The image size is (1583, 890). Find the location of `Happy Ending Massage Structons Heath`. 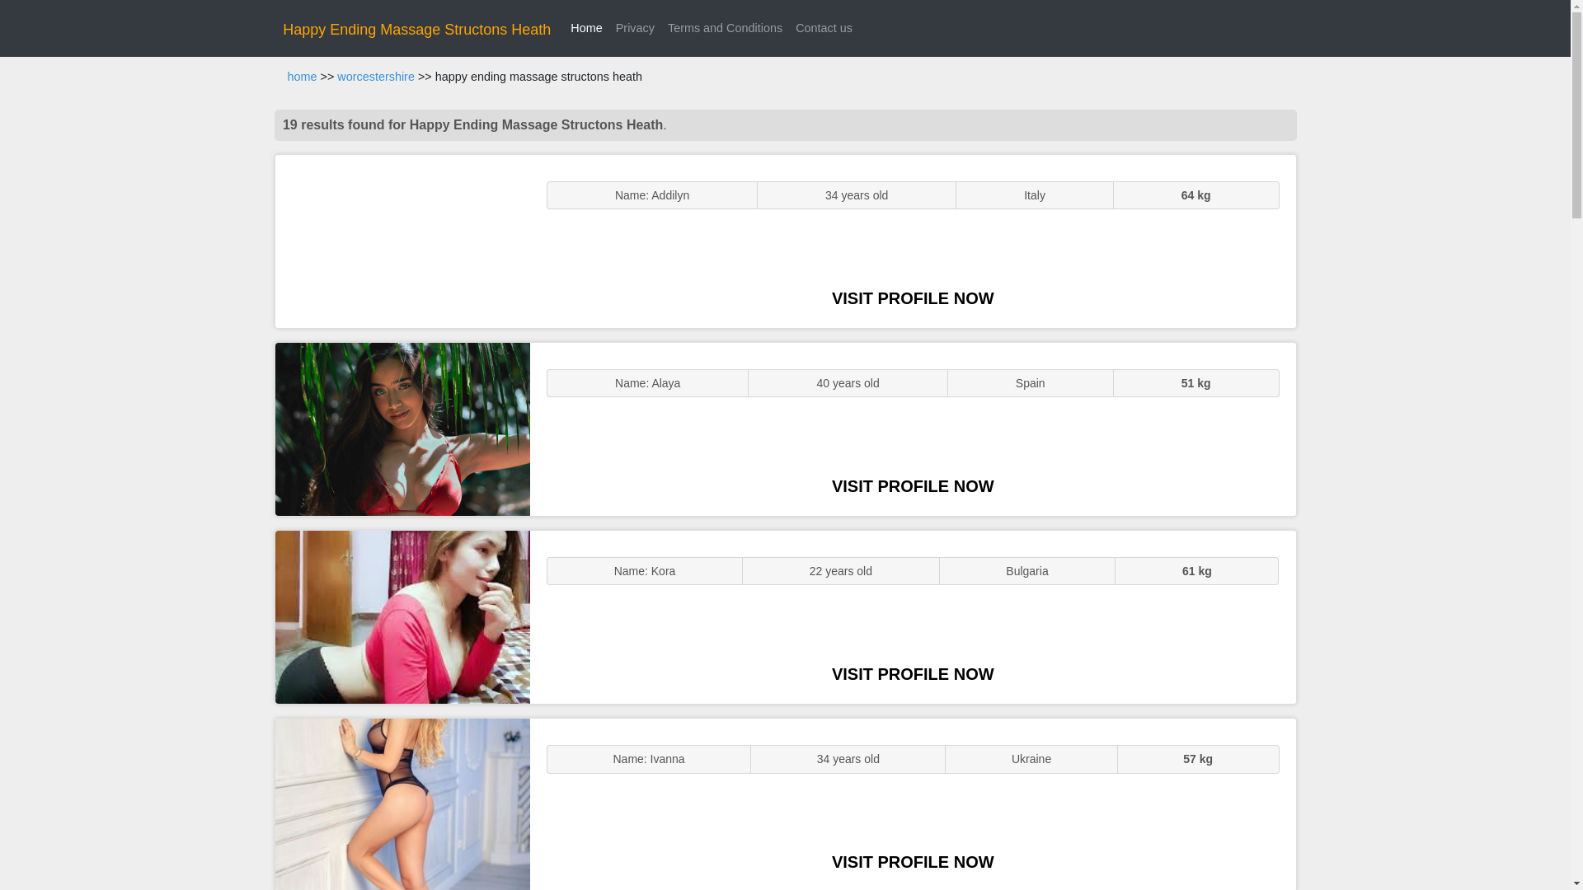

Happy Ending Massage Structons Heath is located at coordinates (417, 30).